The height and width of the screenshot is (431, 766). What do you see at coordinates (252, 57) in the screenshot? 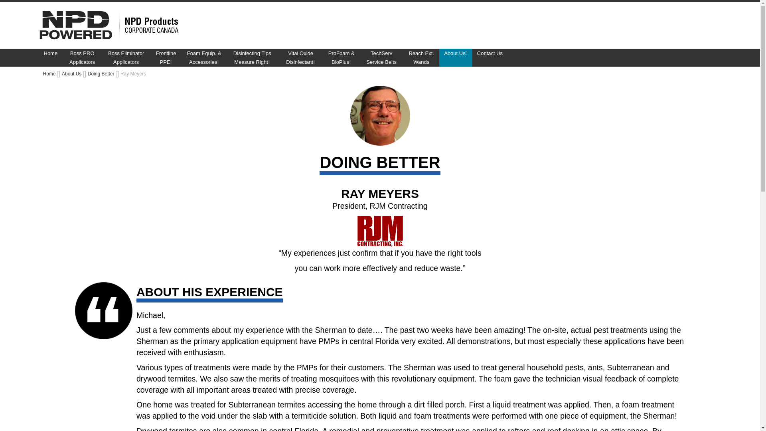
I see `Disinfecting Tips Measure Right` at bounding box center [252, 57].